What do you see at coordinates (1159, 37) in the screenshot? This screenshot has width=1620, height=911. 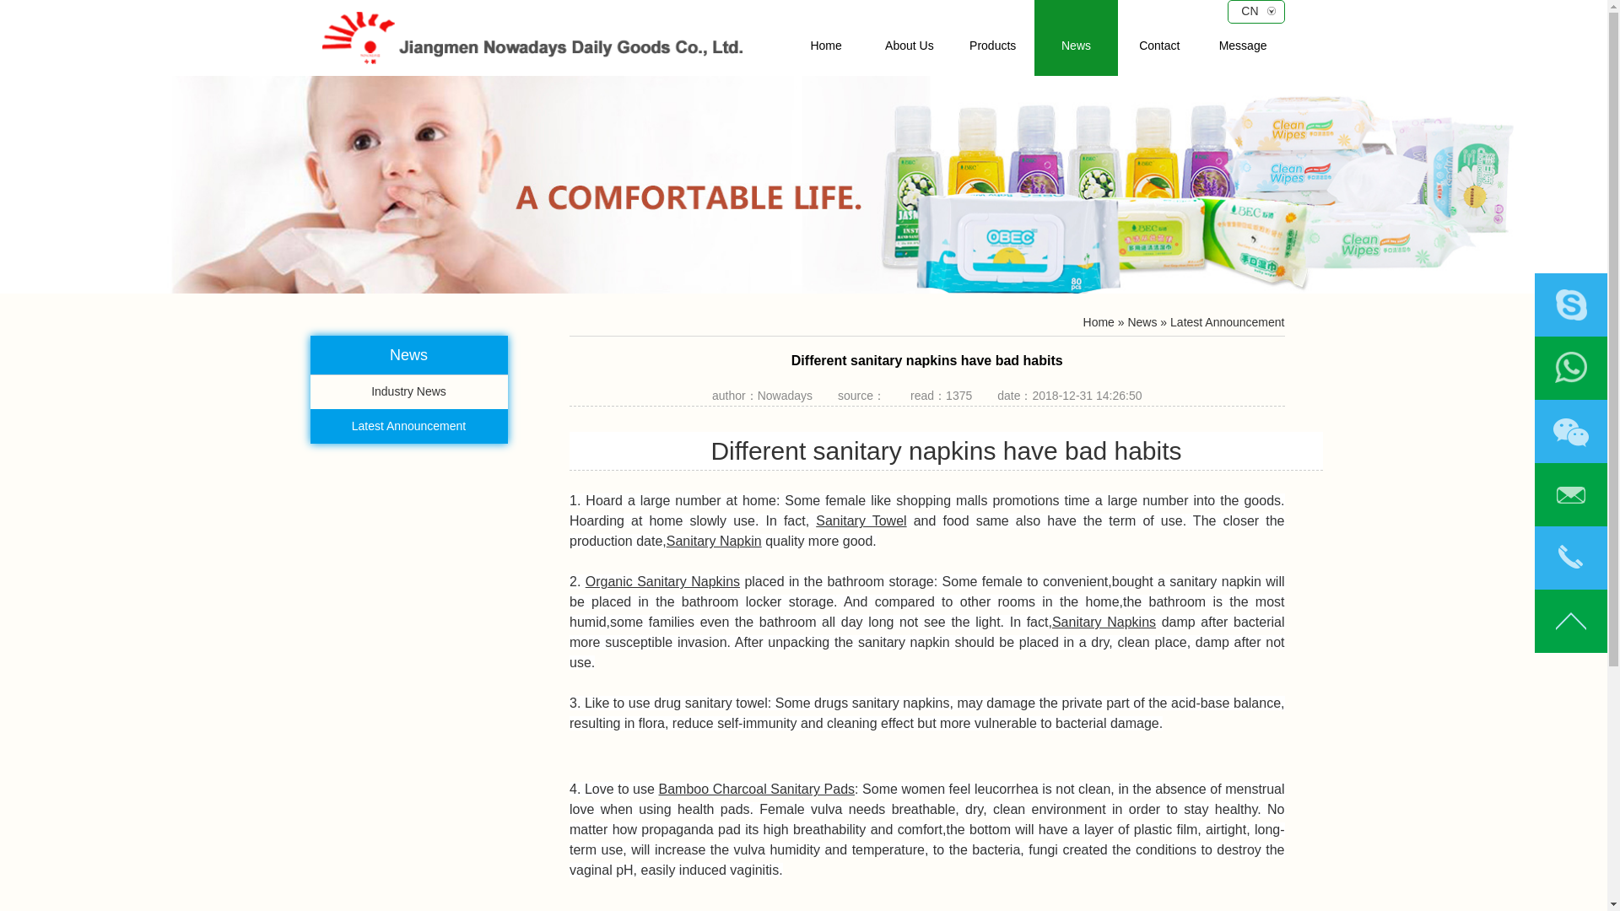 I see `Contact` at bounding box center [1159, 37].